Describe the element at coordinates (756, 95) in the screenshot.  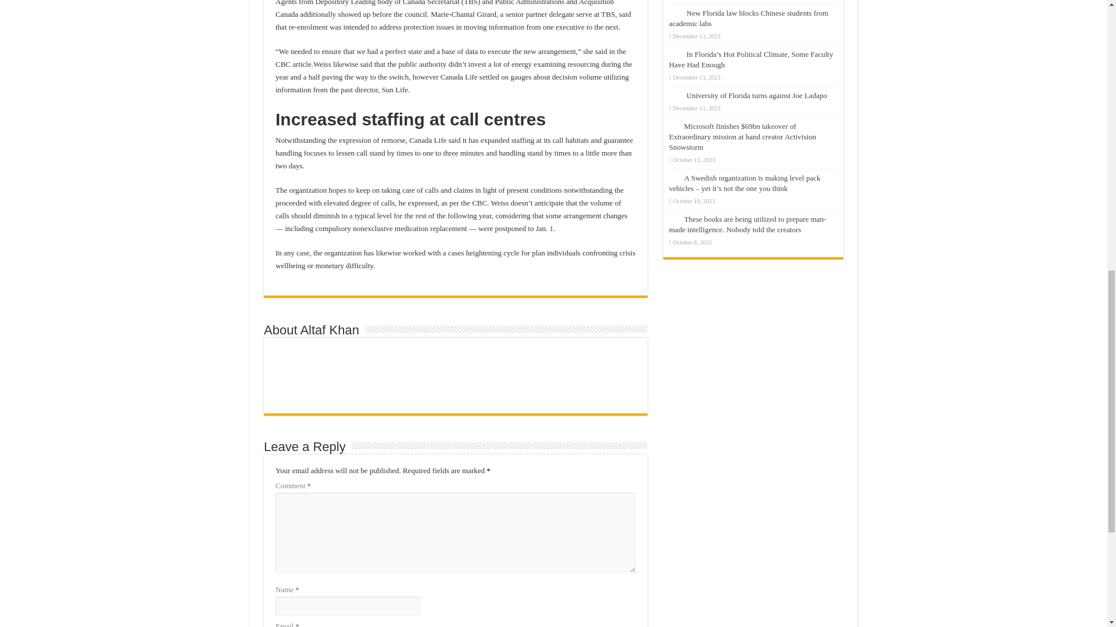
I see `University of Florida turns against Joe Ladapo` at that location.